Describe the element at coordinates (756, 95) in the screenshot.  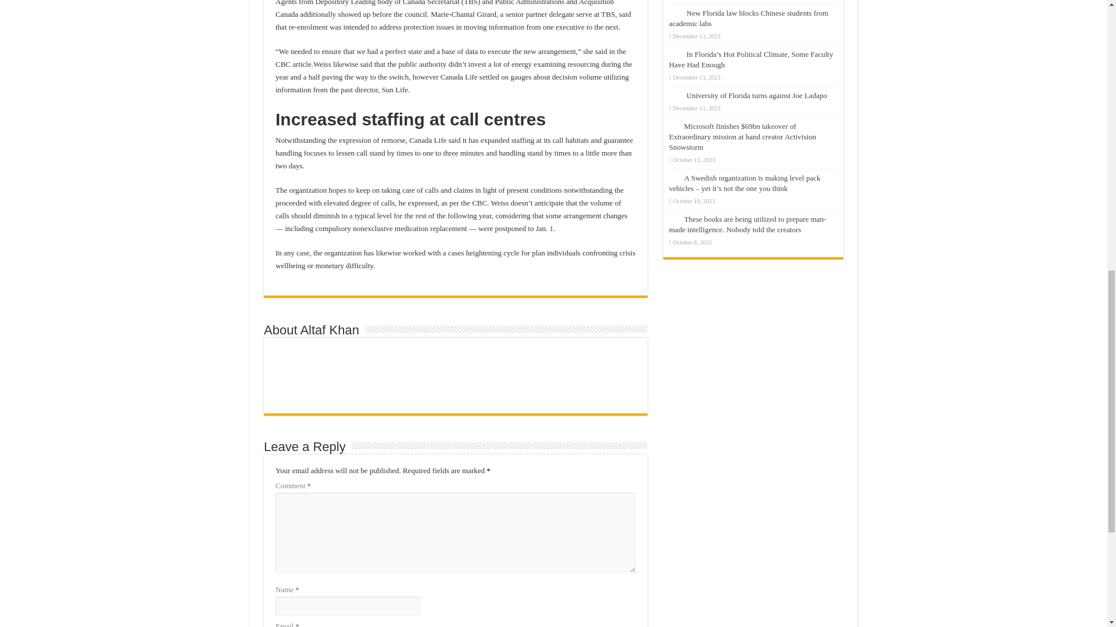
I see `University of Florida turns against Joe Ladapo` at that location.